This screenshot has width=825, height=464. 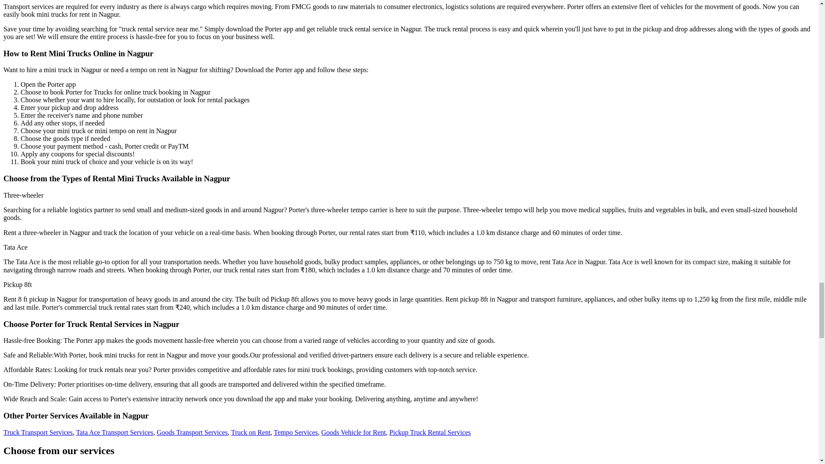 What do you see at coordinates (430, 432) in the screenshot?
I see `Pickup Truck Rental Services` at bounding box center [430, 432].